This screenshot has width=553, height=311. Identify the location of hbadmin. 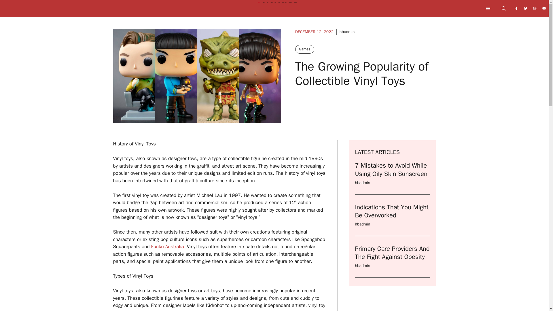
(362, 183).